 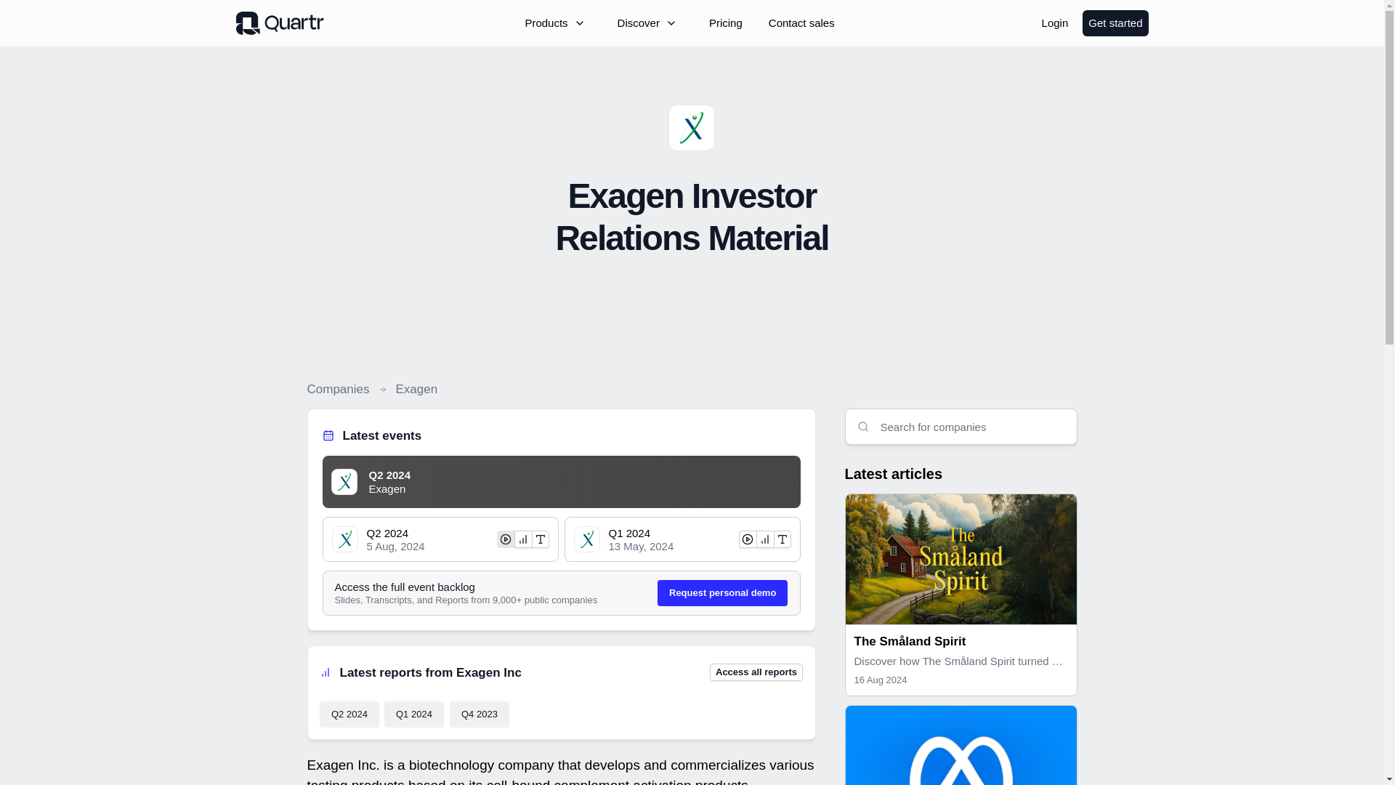 What do you see at coordinates (1055, 23) in the screenshot?
I see `Login` at bounding box center [1055, 23].